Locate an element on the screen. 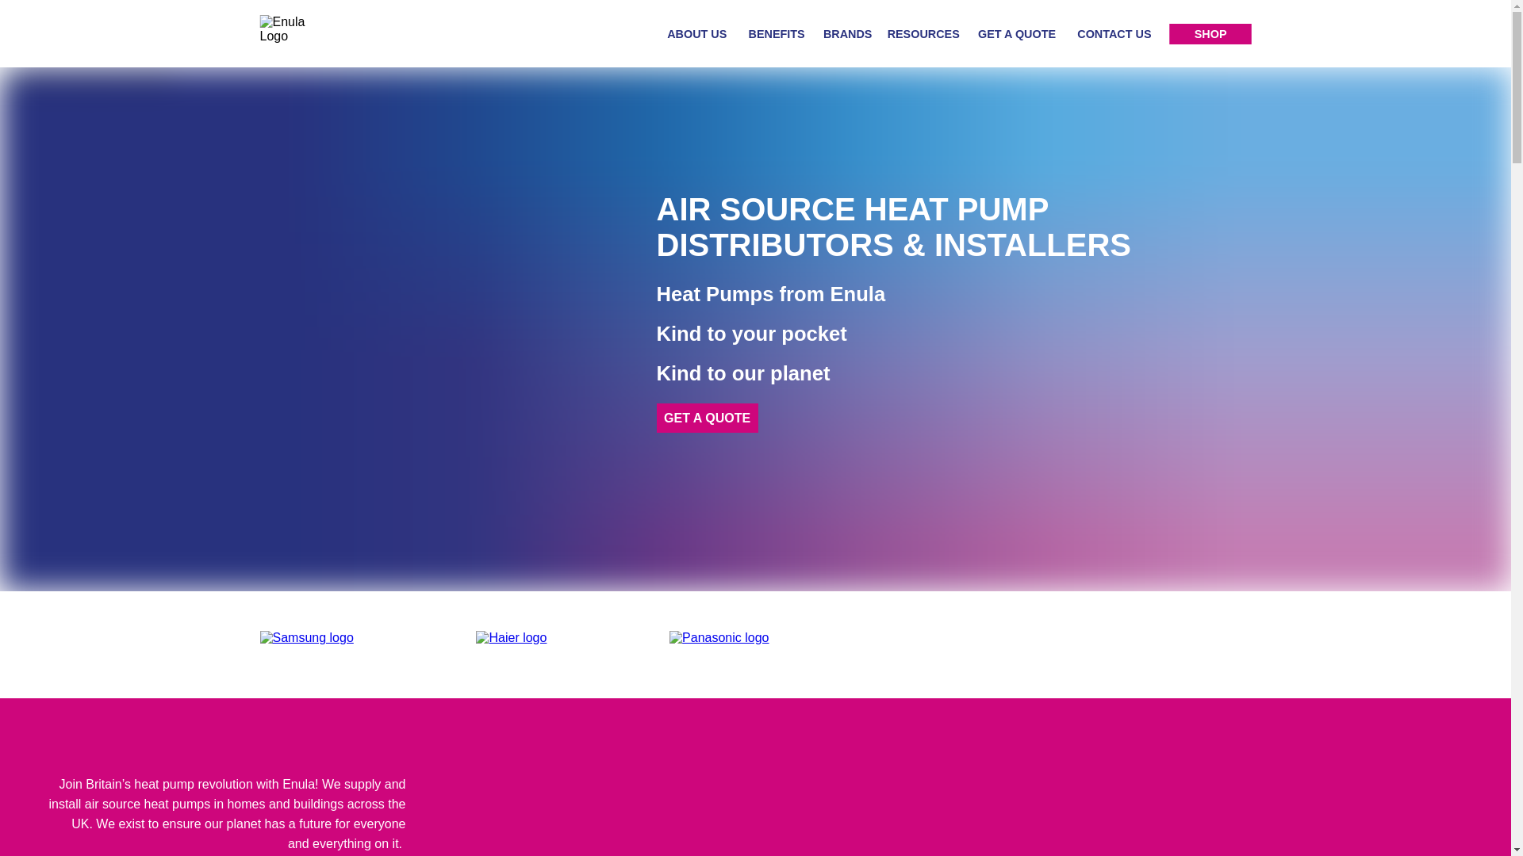 The height and width of the screenshot is (856, 1523). BENEFITS is located at coordinates (777, 33).